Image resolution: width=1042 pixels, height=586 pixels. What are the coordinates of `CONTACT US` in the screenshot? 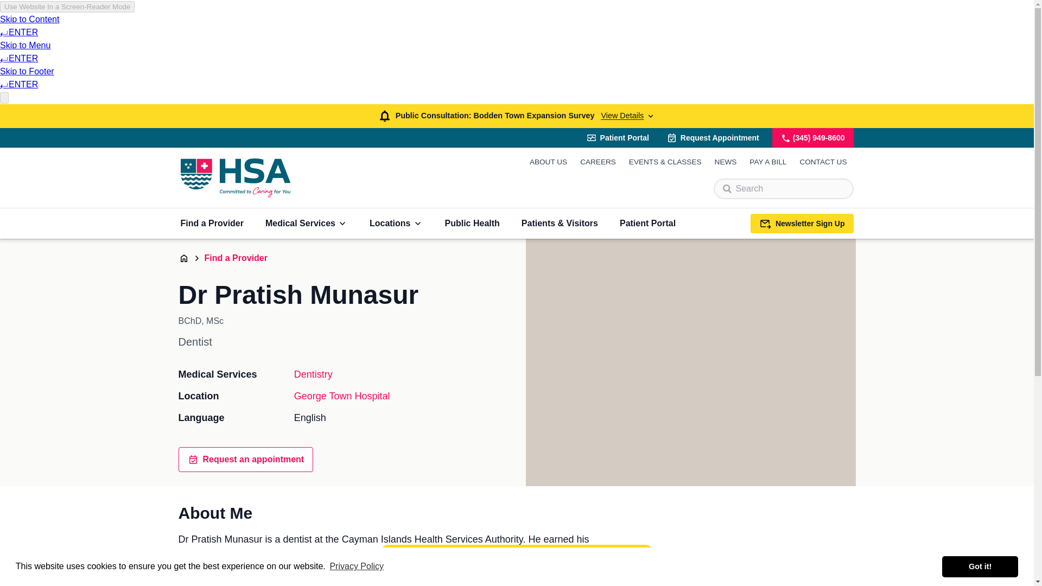 It's located at (823, 162).